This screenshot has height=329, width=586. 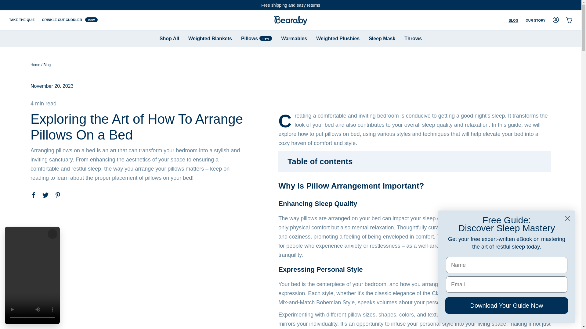 What do you see at coordinates (567, 218) in the screenshot?
I see `Close dialog 1` at bounding box center [567, 218].